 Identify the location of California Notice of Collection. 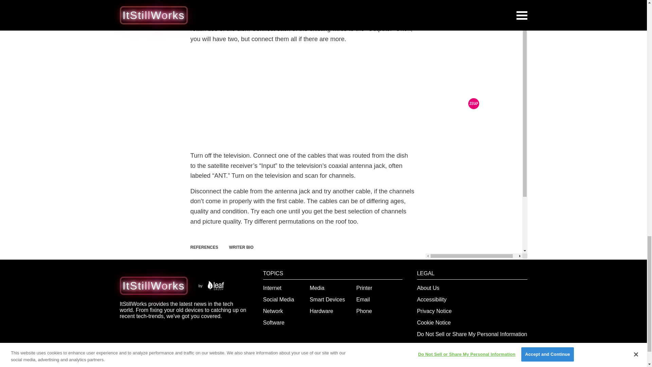
(453, 346).